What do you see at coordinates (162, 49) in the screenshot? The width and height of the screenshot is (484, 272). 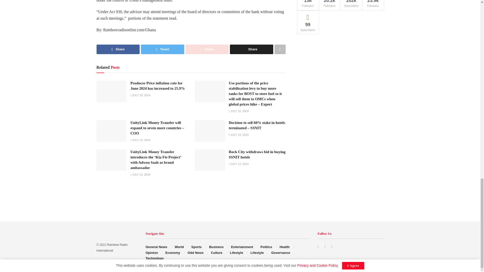 I see `Tweet` at bounding box center [162, 49].